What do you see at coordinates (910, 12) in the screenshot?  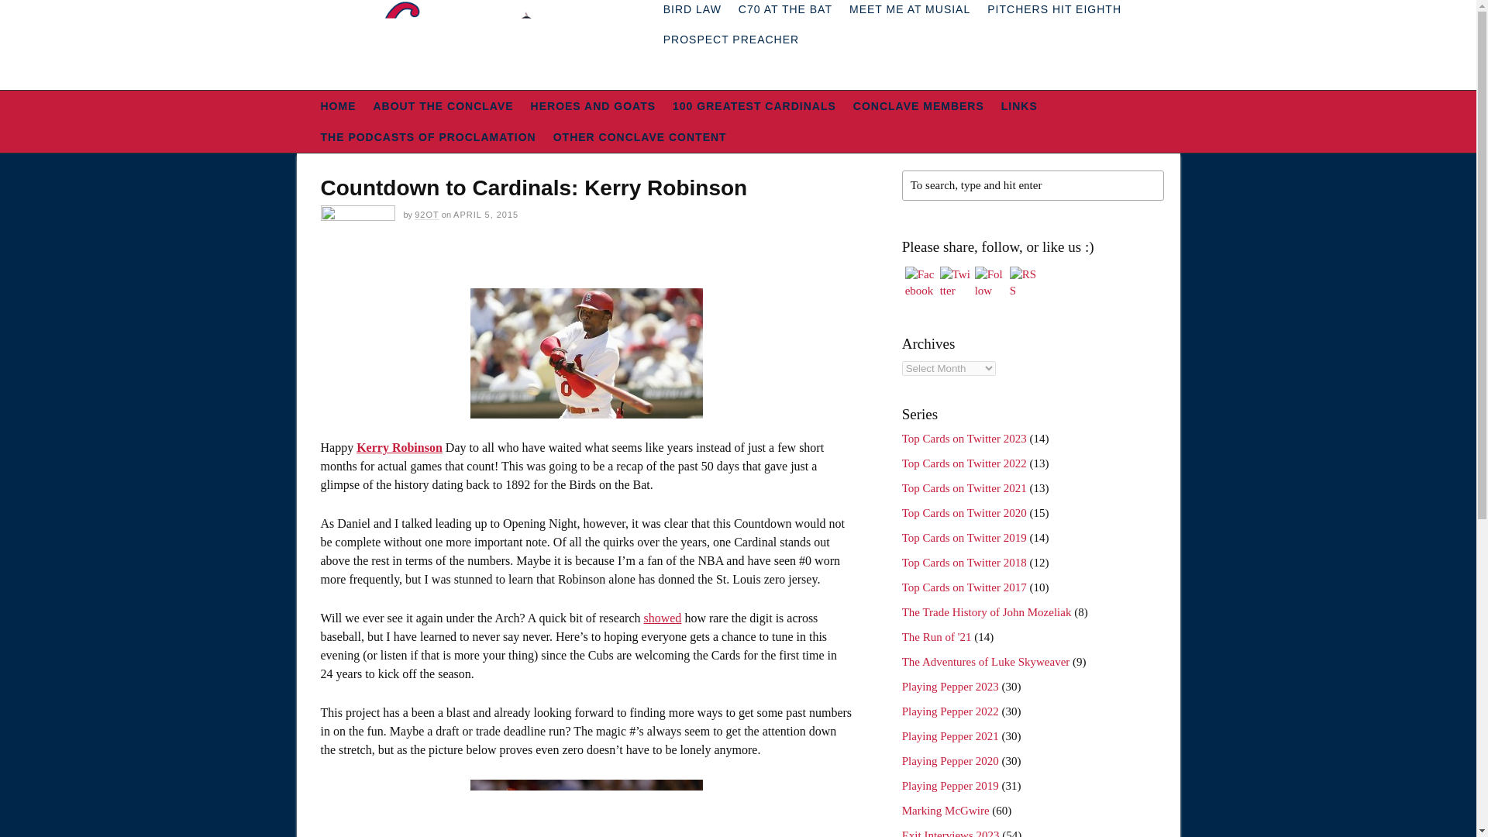 I see `MEET ME AT MUSIAL` at bounding box center [910, 12].